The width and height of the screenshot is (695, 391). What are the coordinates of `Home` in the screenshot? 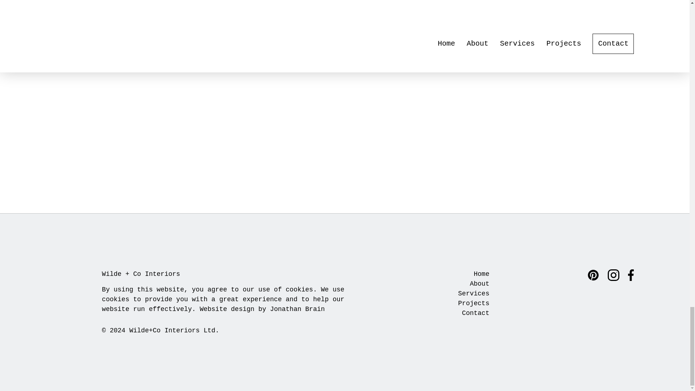 It's located at (481, 274).